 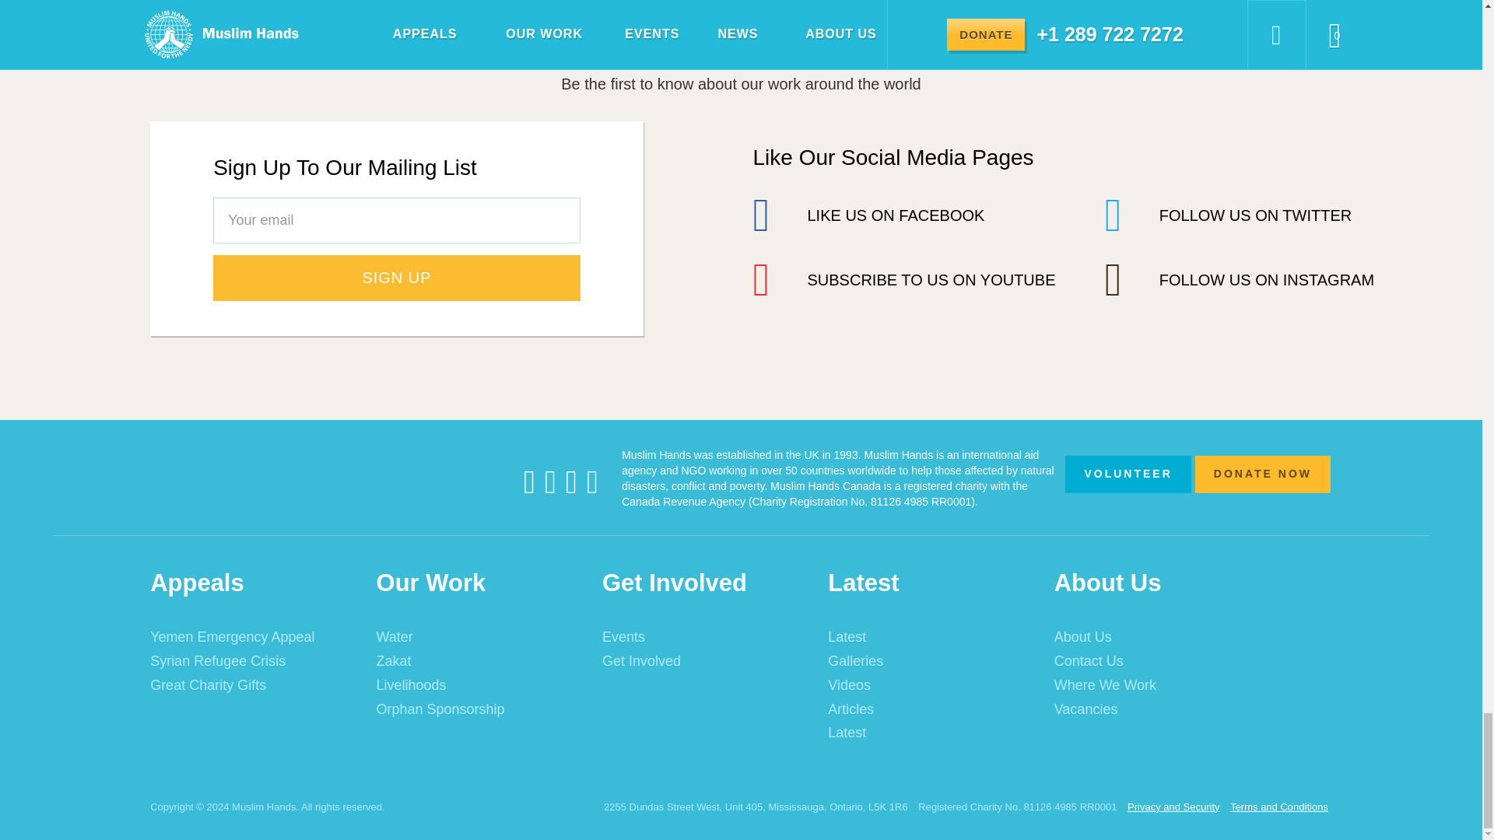 What do you see at coordinates (251, 686) in the screenshot?
I see `Great Charity Gifts` at bounding box center [251, 686].